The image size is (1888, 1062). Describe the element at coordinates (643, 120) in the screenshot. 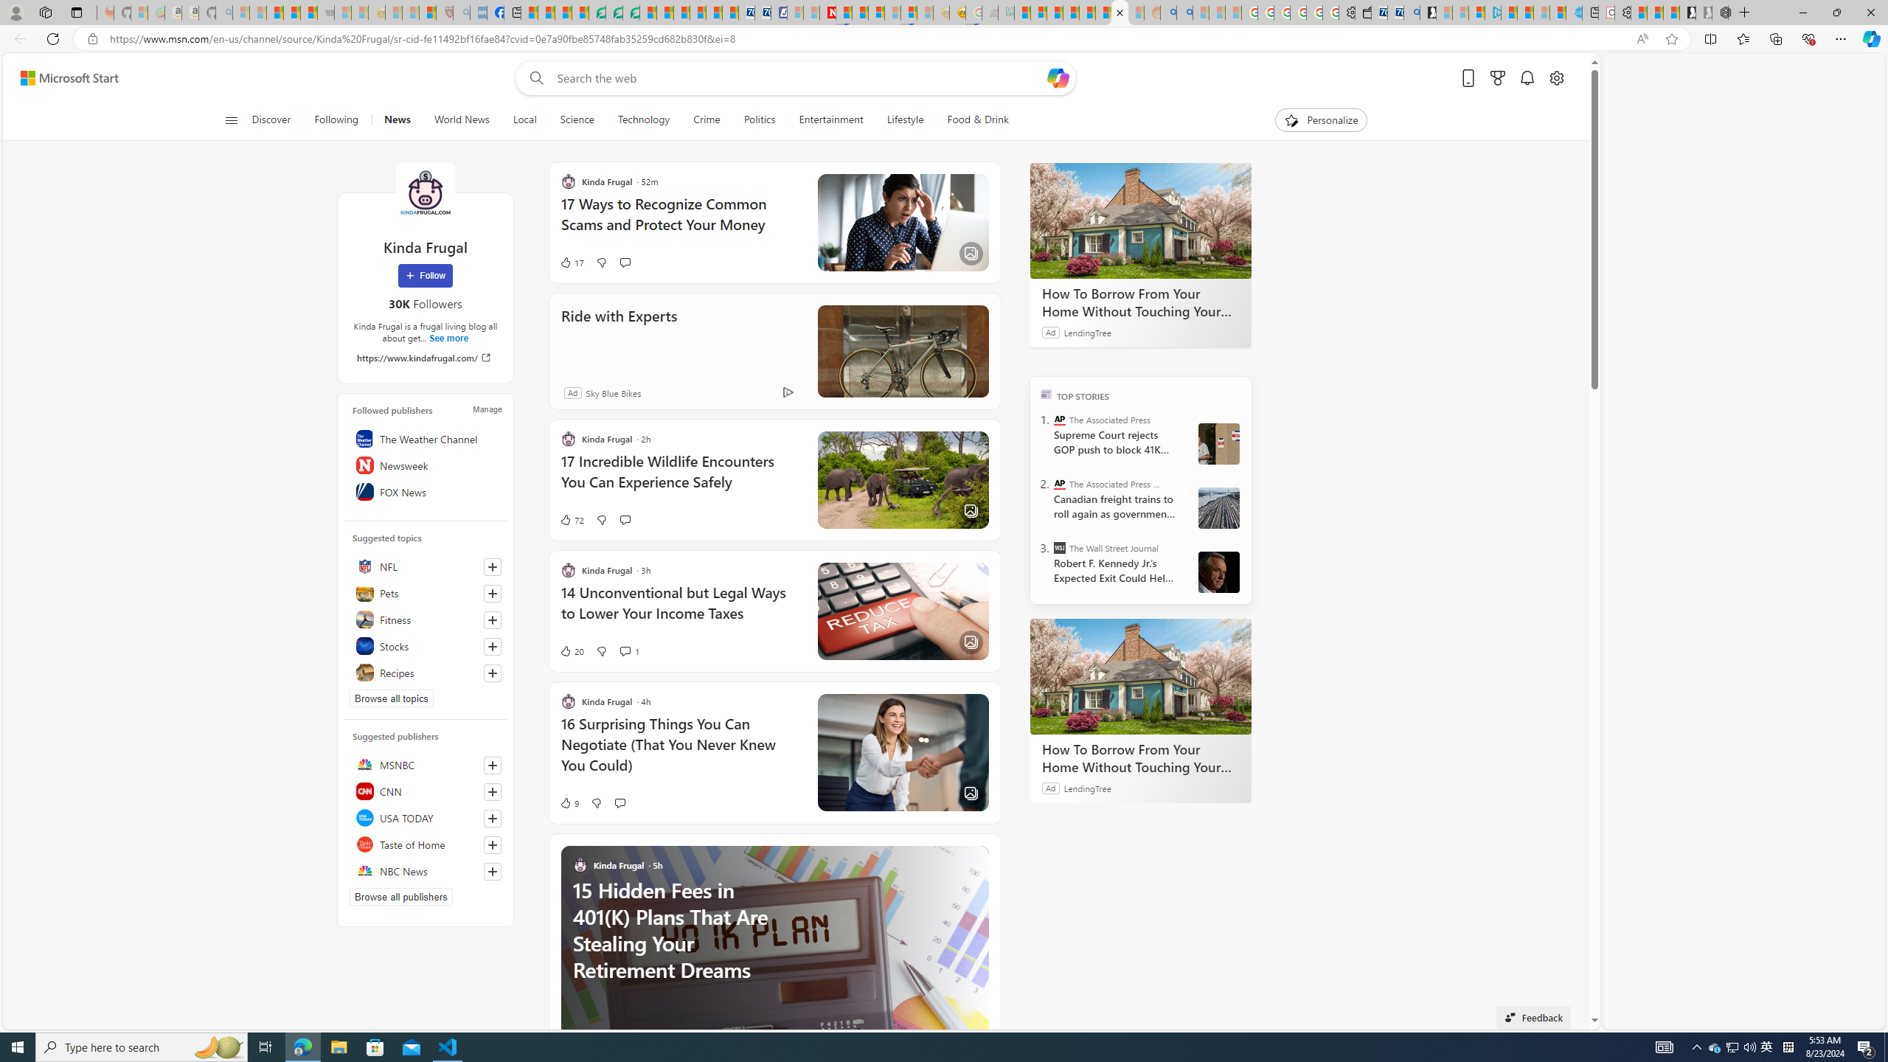

I see `Technology` at that location.